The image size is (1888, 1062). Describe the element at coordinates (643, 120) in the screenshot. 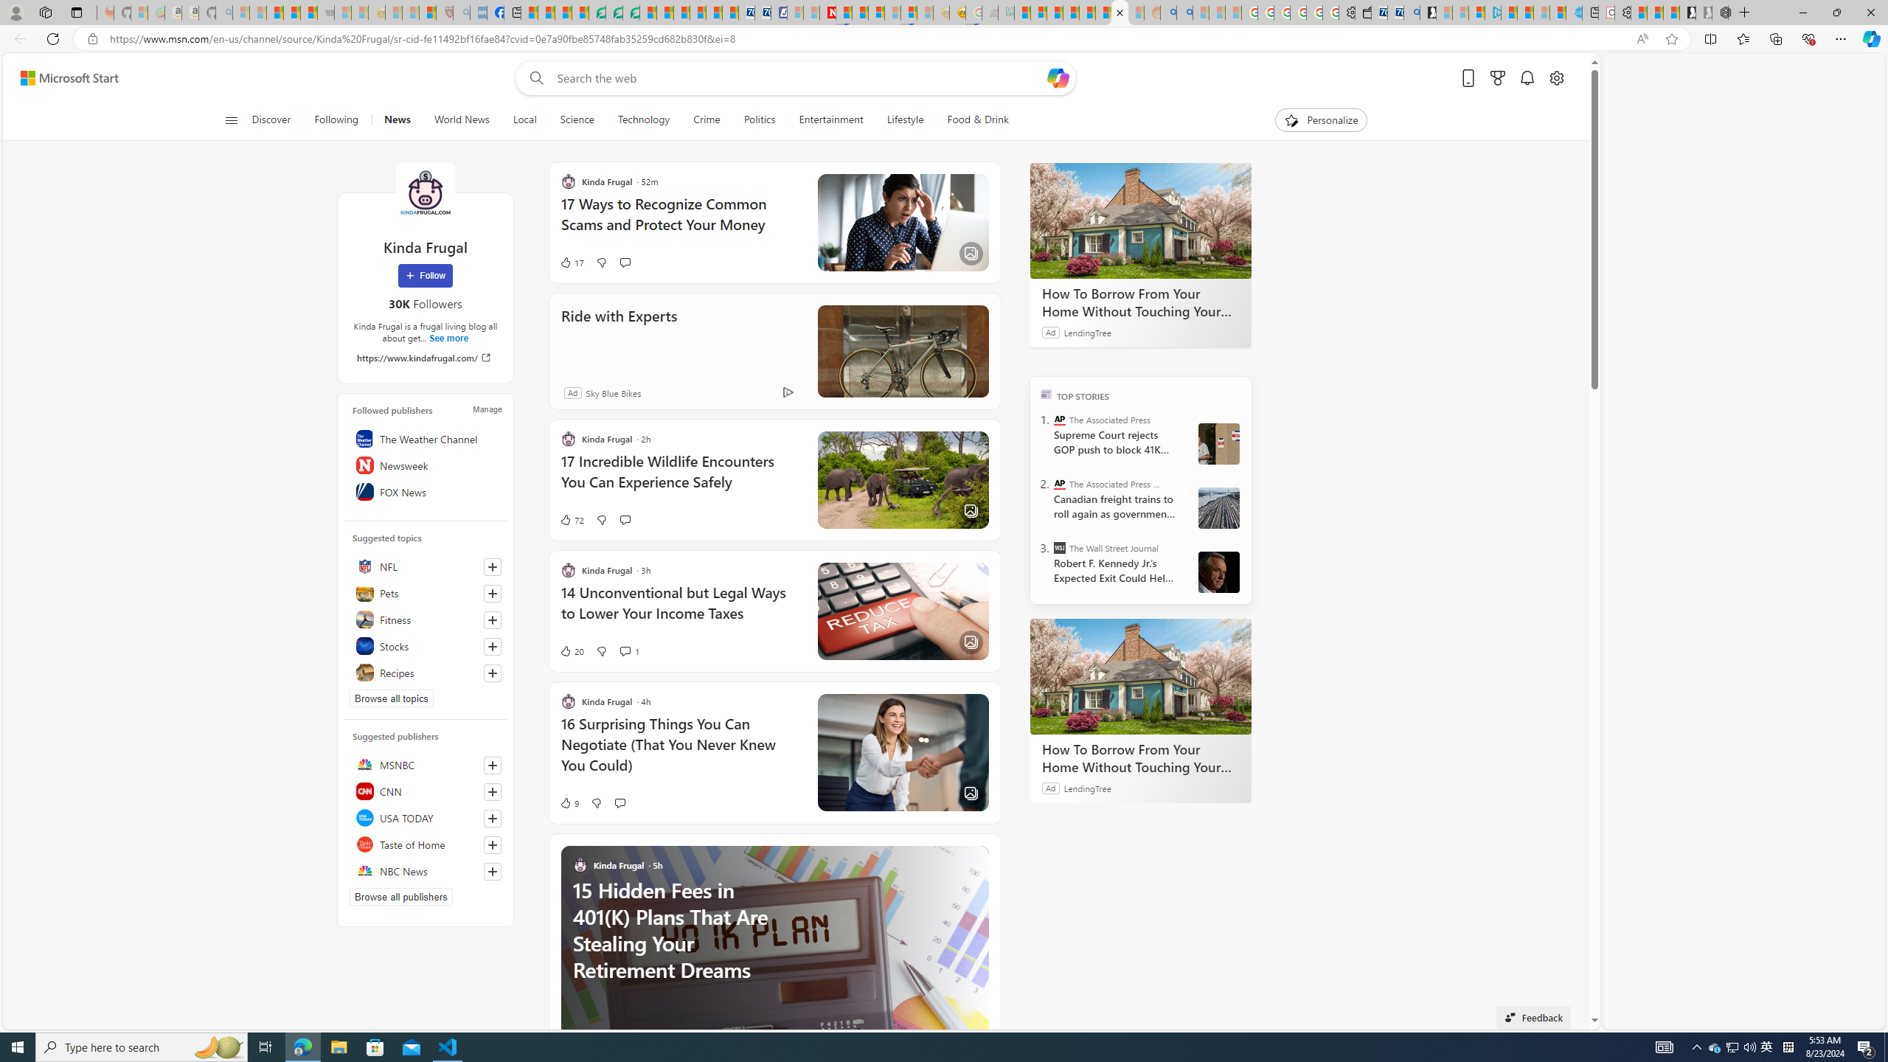

I see `Technology` at that location.